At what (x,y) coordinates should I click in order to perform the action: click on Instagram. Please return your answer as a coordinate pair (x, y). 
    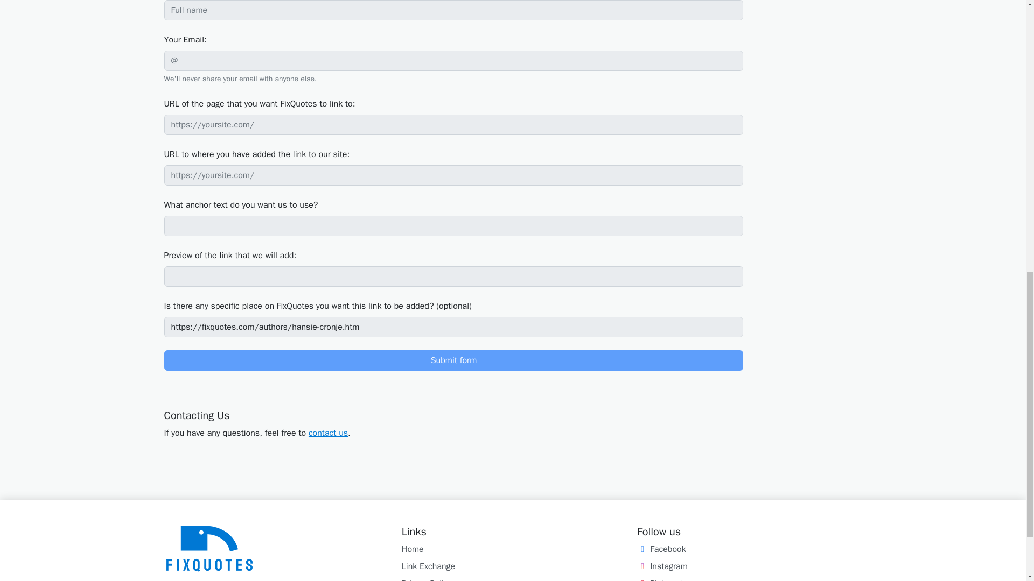
    Looking at the image, I should click on (662, 566).